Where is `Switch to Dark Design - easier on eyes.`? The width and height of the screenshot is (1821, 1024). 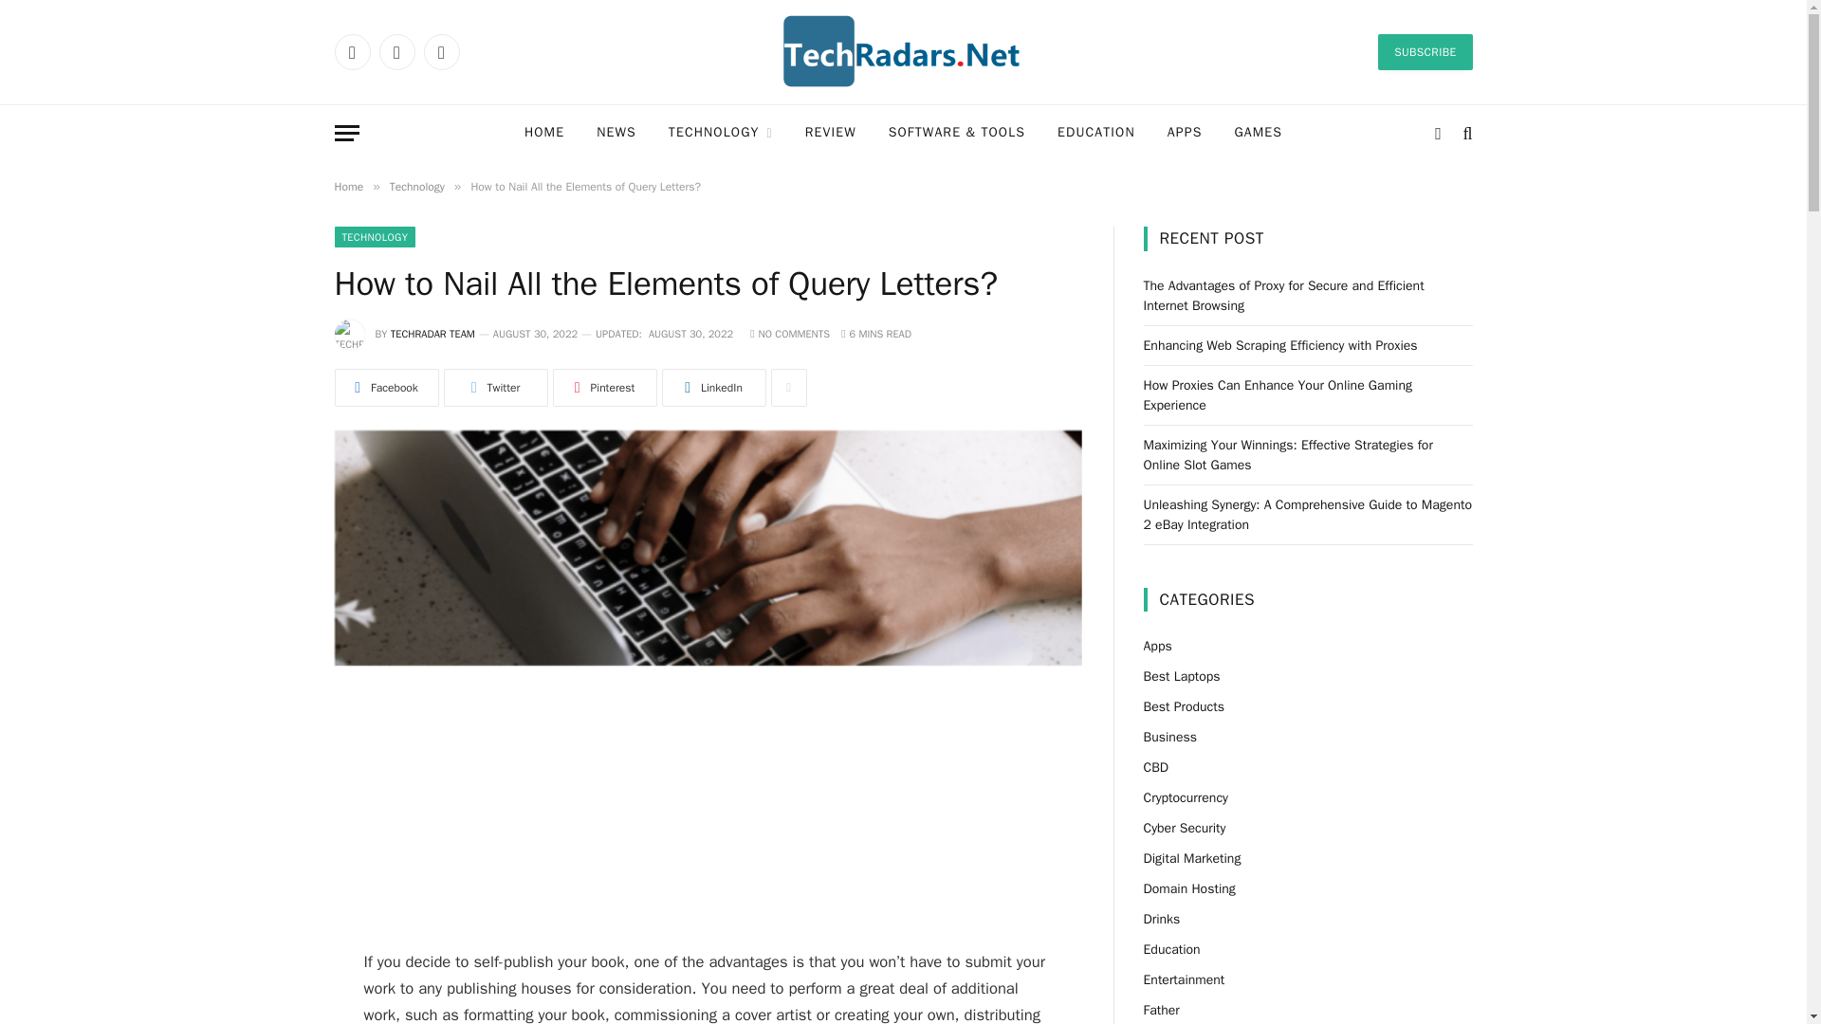 Switch to Dark Design - easier on eyes. is located at coordinates (1438, 133).